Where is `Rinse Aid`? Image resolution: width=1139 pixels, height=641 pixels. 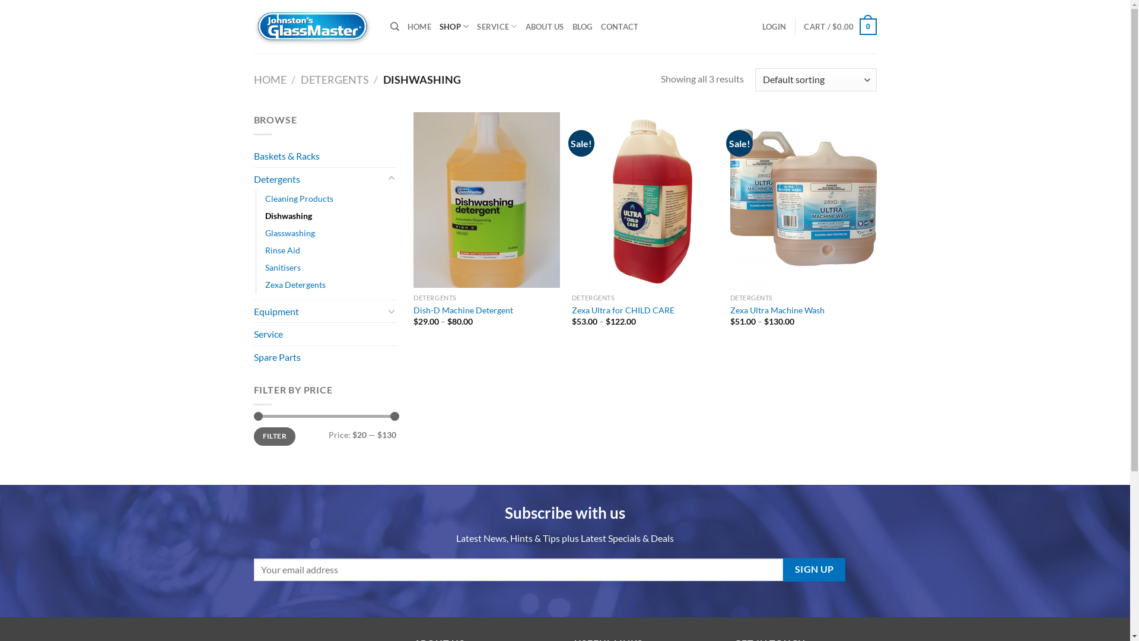 Rinse Aid is located at coordinates (282, 250).